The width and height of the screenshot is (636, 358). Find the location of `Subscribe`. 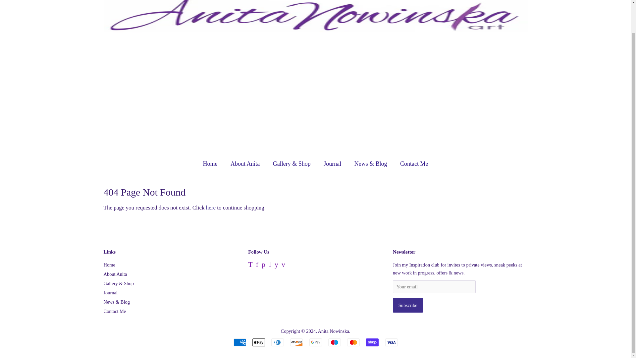

Subscribe is located at coordinates (408, 305).